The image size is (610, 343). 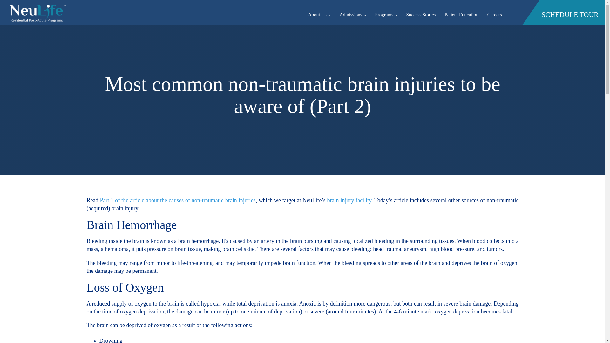 What do you see at coordinates (461, 14) in the screenshot?
I see `Patient Education` at bounding box center [461, 14].